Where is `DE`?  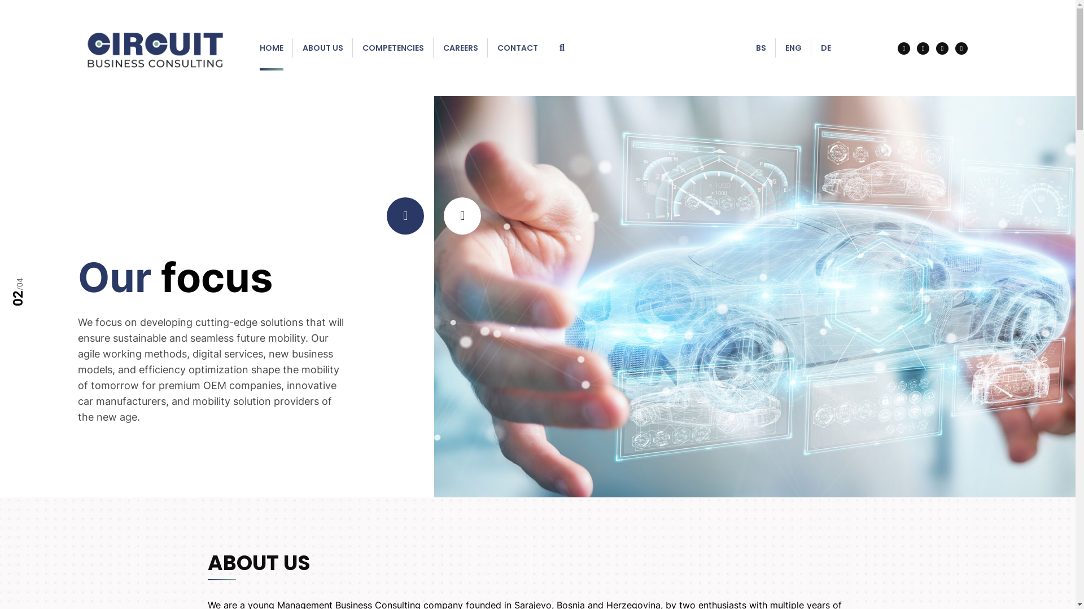 DE is located at coordinates (826, 48).